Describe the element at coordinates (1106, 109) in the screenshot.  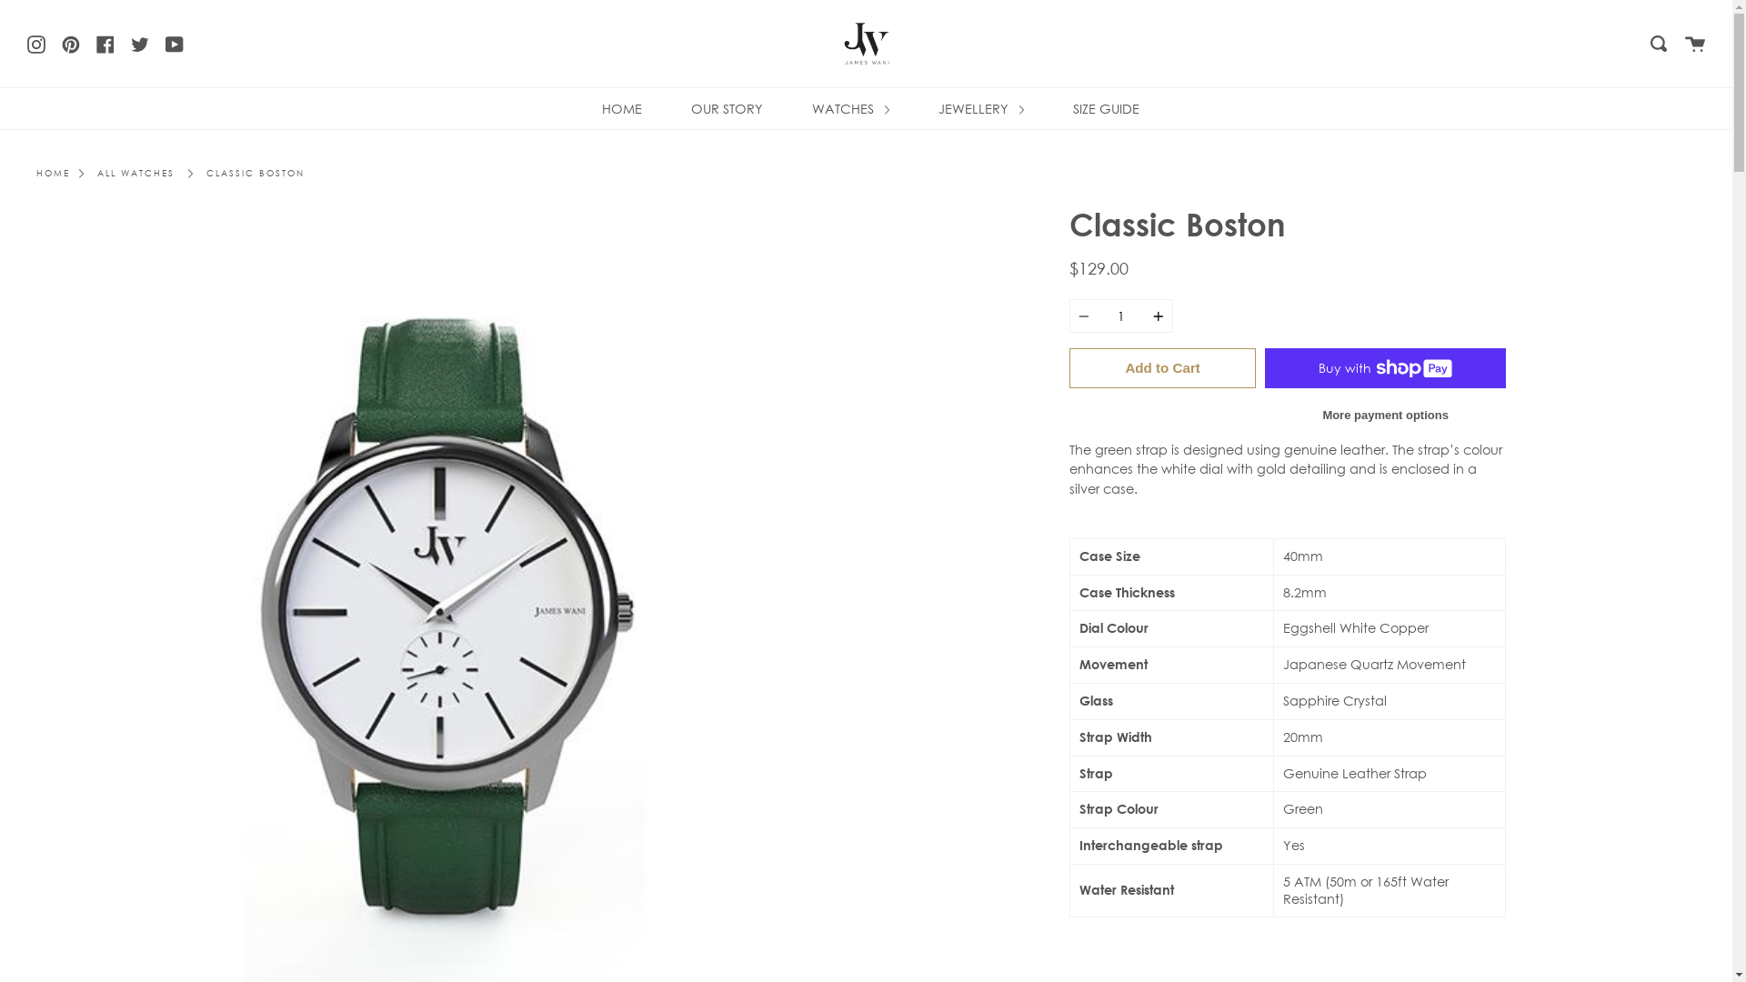
I see `SIZE GUIDE` at that location.